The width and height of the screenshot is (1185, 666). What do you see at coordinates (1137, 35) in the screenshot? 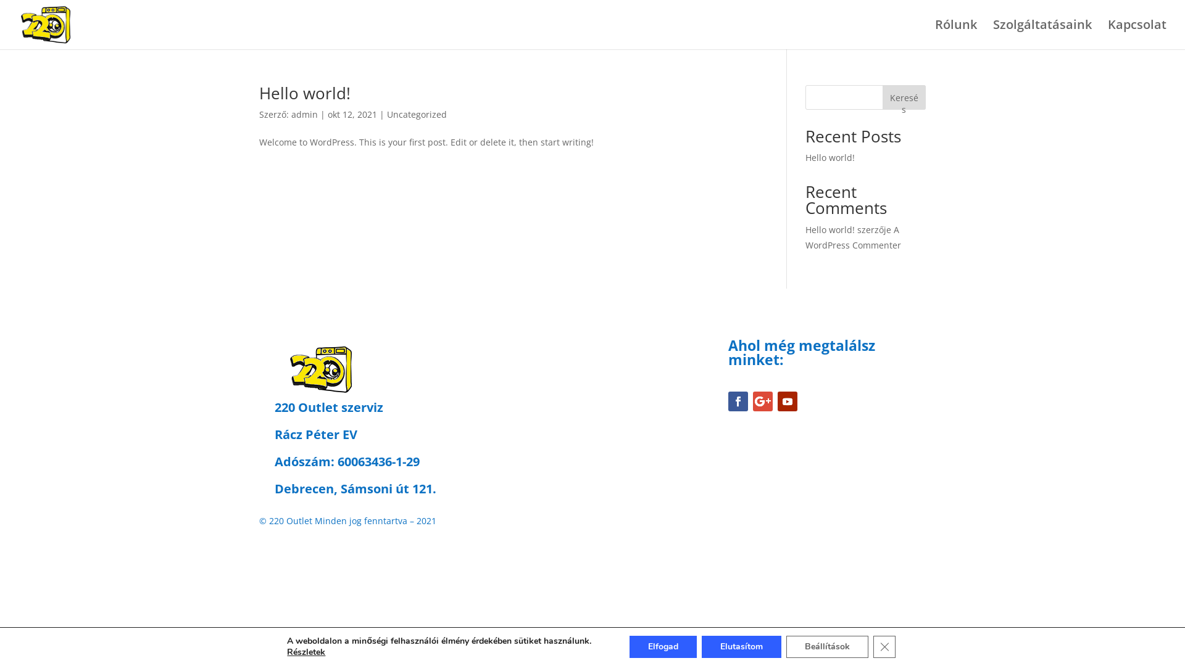
I see `Kapcsolat` at bounding box center [1137, 35].